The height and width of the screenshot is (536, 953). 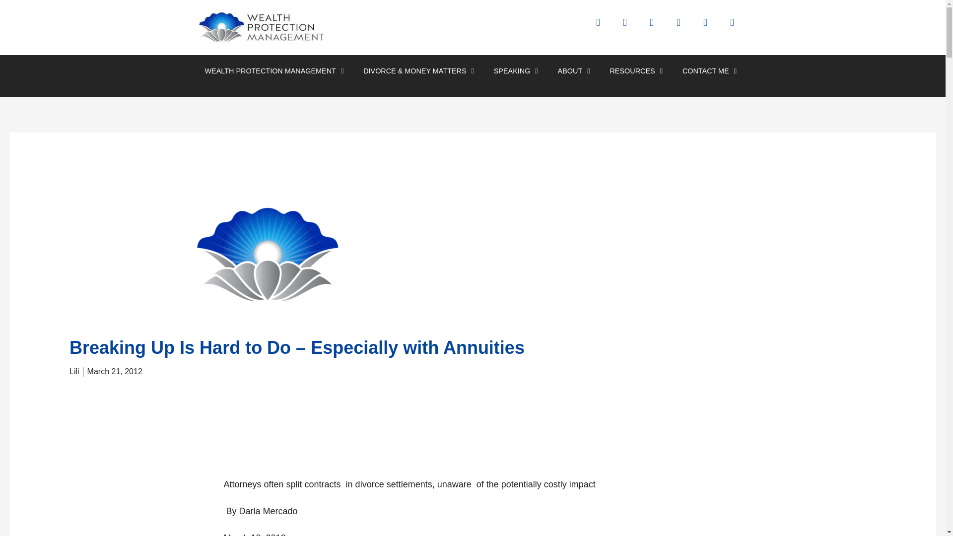 What do you see at coordinates (683, 27) in the screenshot?
I see `Instagram` at bounding box center [683, 27].